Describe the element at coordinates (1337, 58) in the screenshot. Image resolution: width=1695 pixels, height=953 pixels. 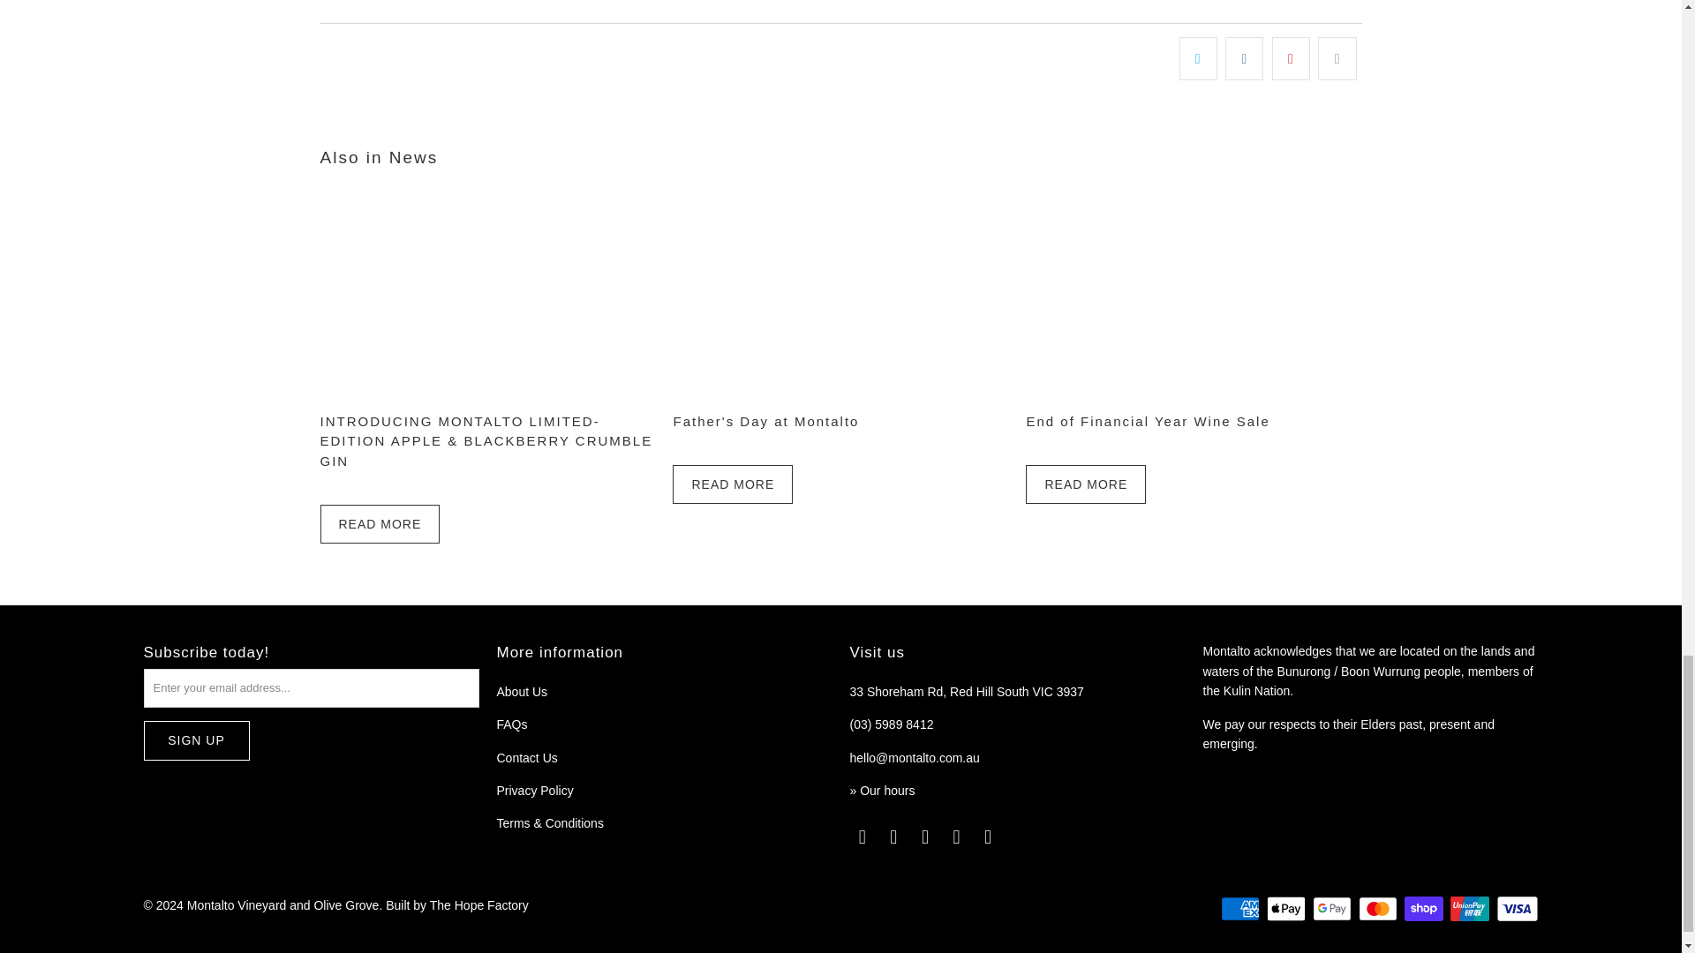
I see `Email this to a friend` at that location.